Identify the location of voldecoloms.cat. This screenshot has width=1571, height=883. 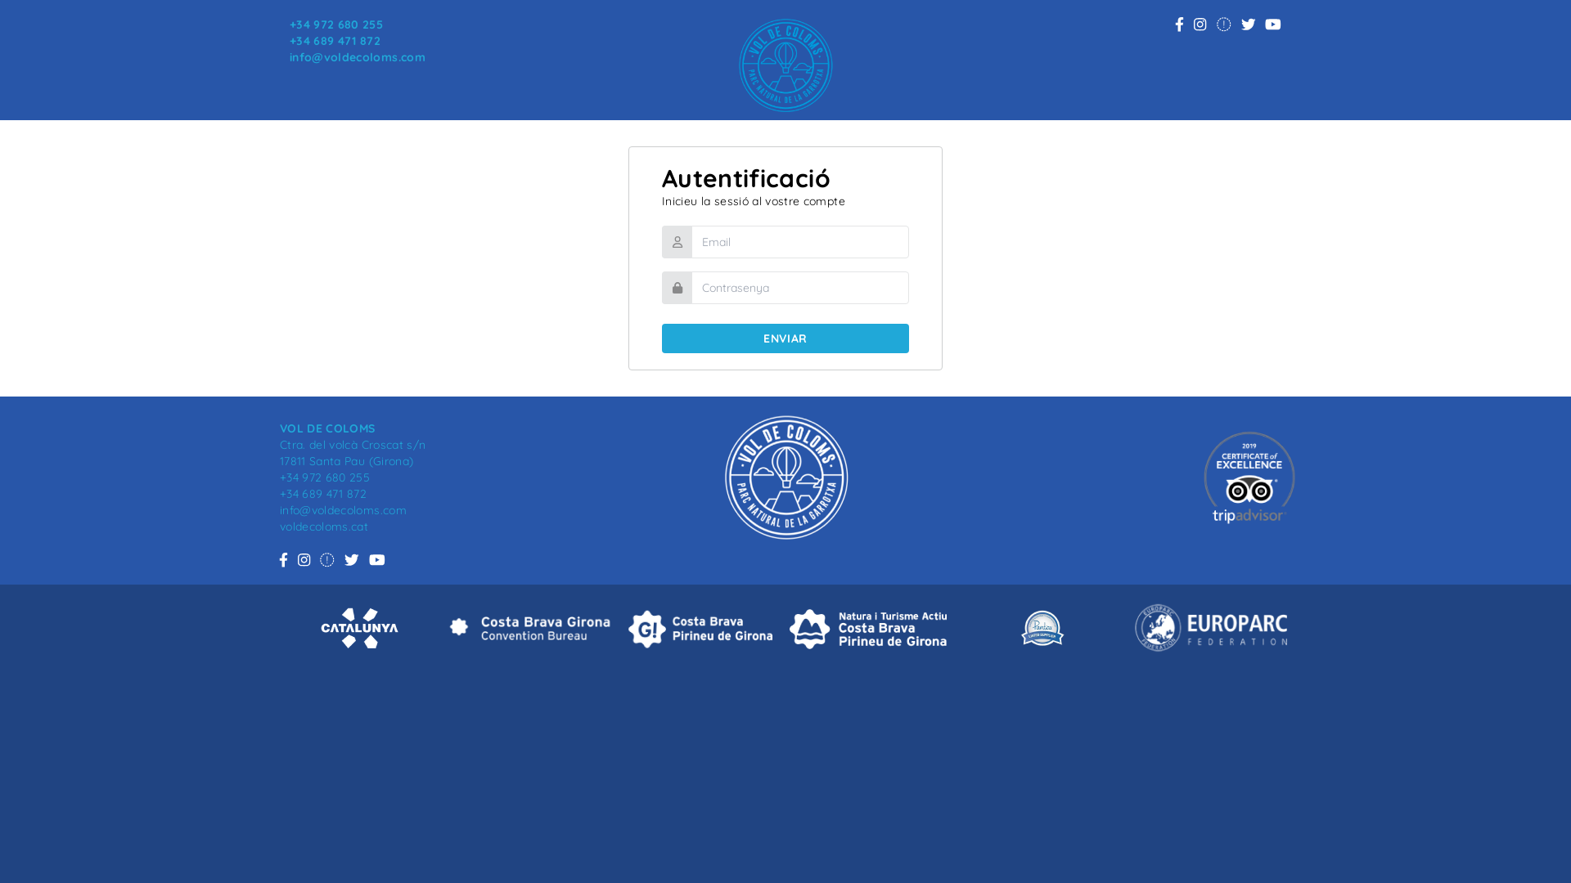
(324, 527).